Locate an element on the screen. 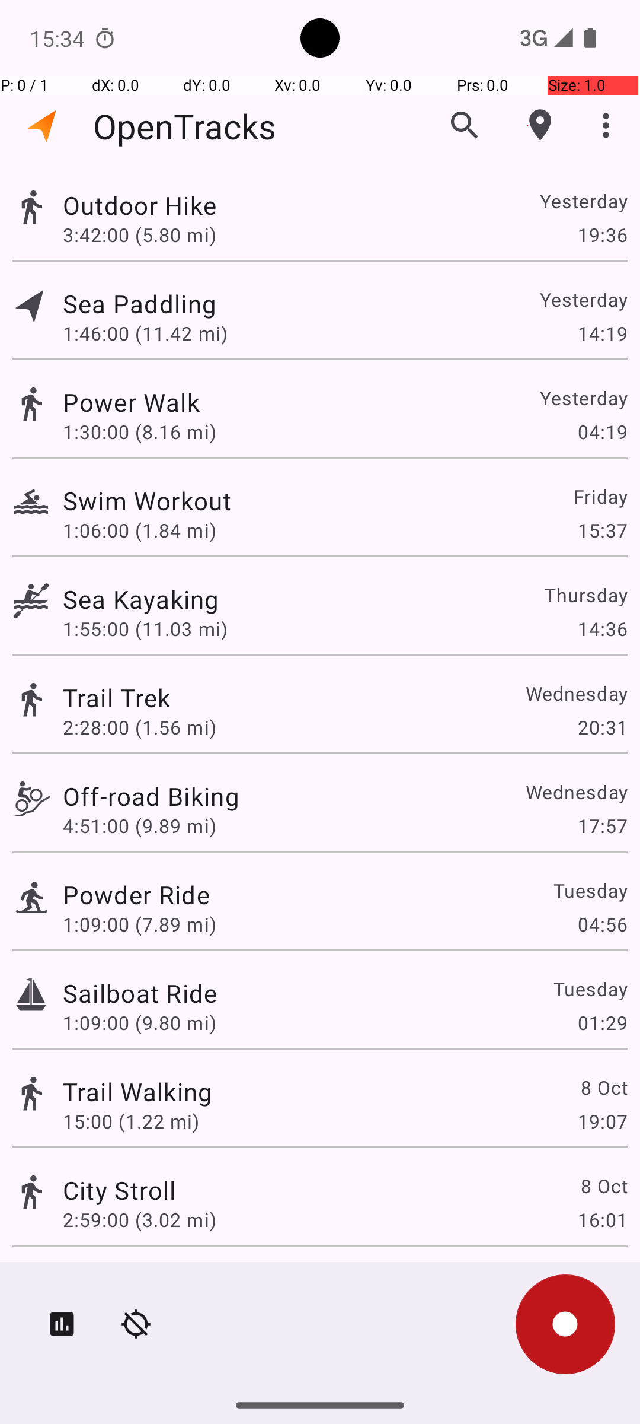 This screenshot has width=640, height=1424. 1:30:00 (8.16 mi) is located at coordinates (140, 432).